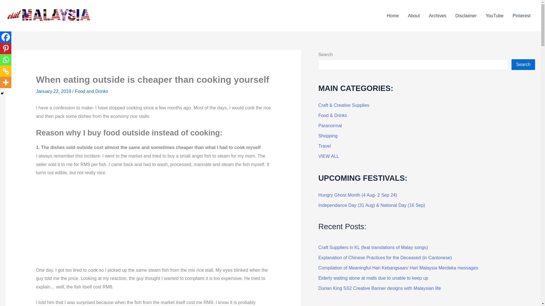 The image size is (545, 306). What do you see at coordinates (521, 16) in the screenshot?
I see `Pinterest` at bounding box center [521, 16].